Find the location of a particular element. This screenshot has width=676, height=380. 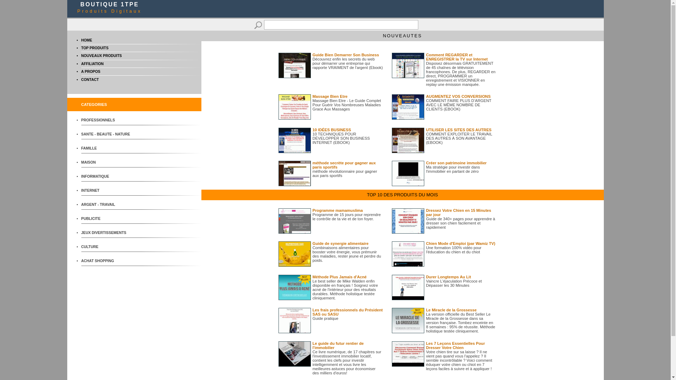

INFORMATIQUE is located at coordinates (107, 177).